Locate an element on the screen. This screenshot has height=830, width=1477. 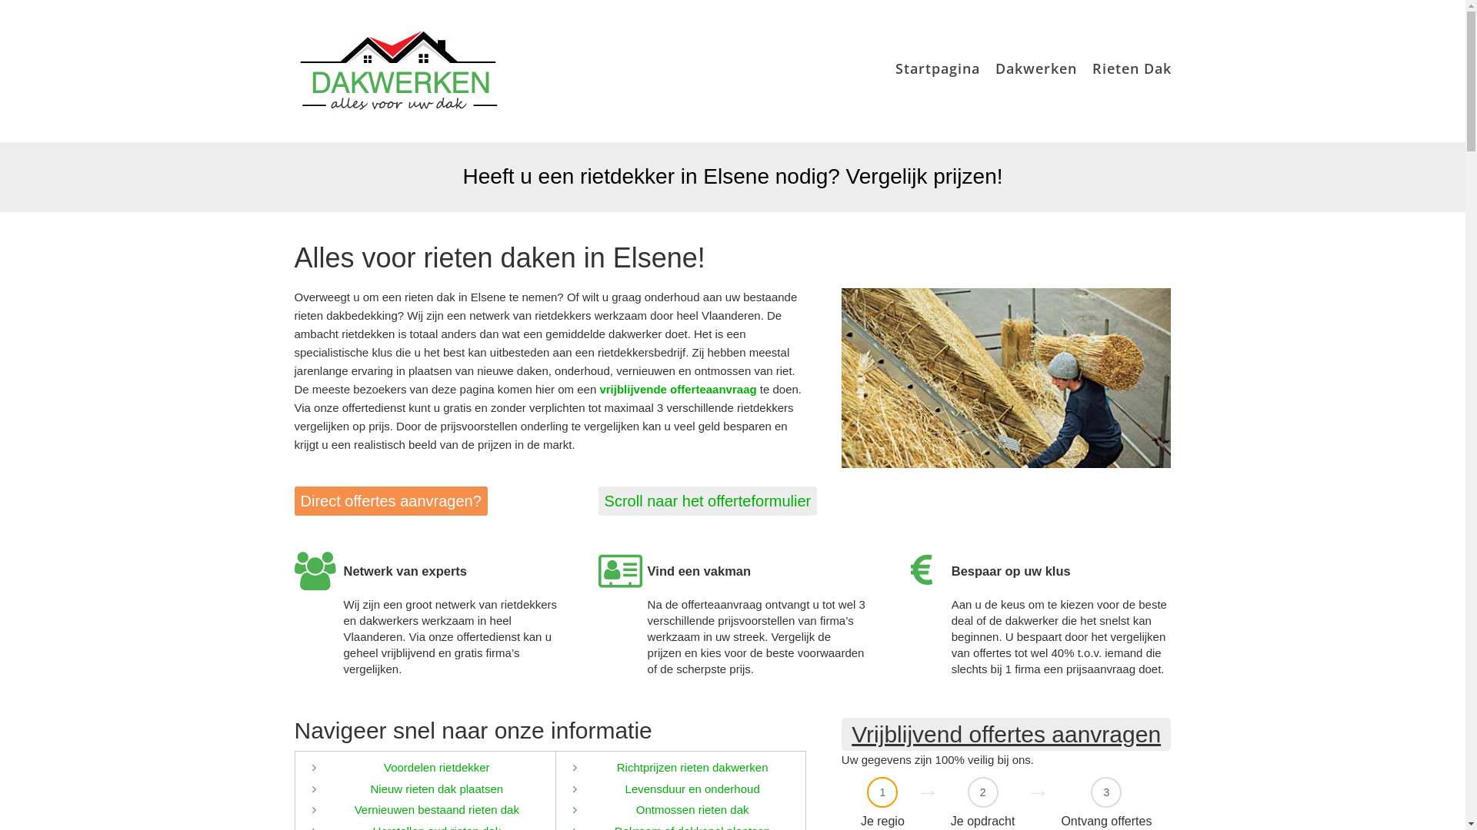
Levensduur en onderhoud is located at coordinates (692, 788).